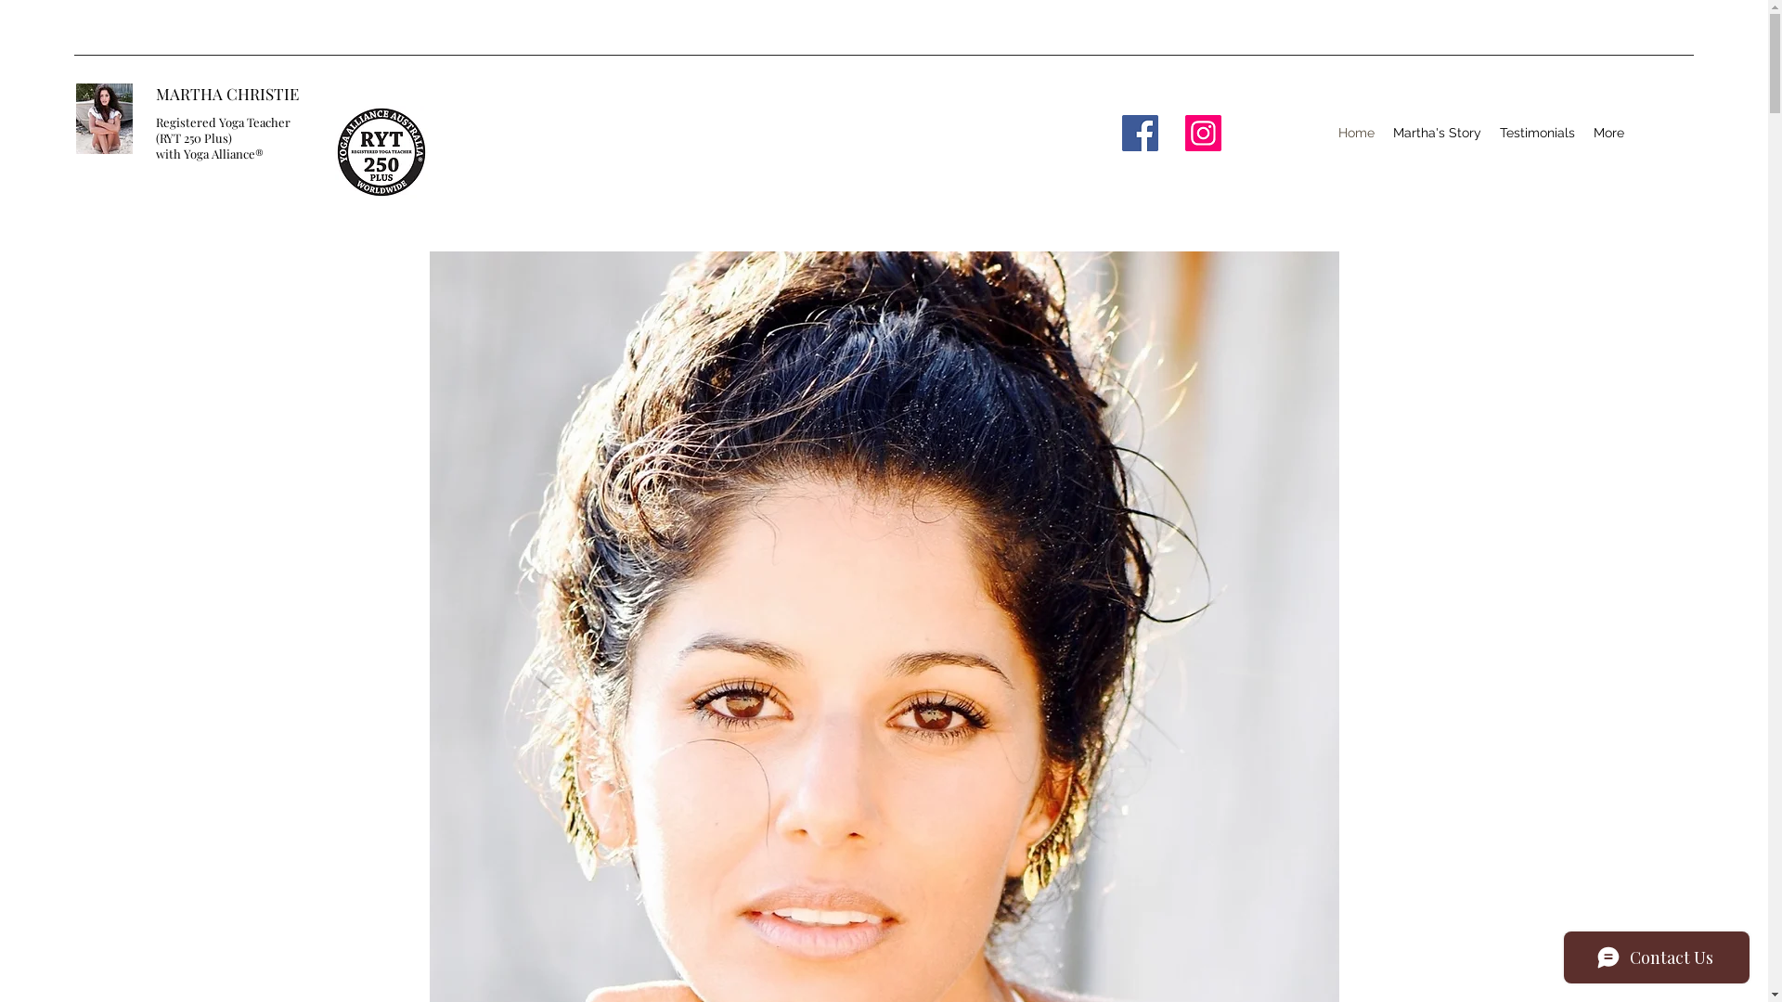 The height and width of the screenshot is (1002, 1782). Describe the element at coordinates (227, 94) in the screenshot. I see `MARTHA CHRISTIE` at that location.